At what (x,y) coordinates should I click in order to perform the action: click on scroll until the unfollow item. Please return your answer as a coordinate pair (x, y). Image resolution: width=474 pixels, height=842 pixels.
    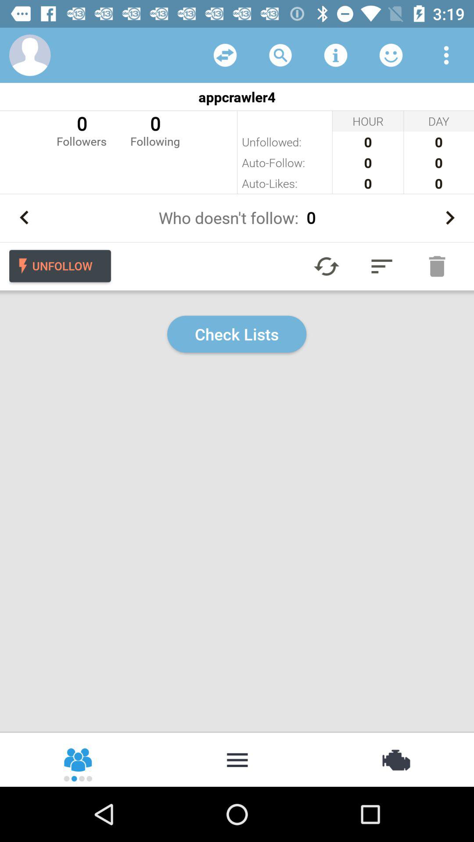
    Looking at the image, I should click on (60, 266).